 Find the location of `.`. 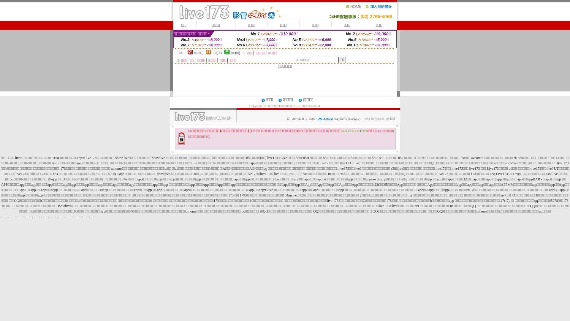

. is located at coordinates (72, 217).